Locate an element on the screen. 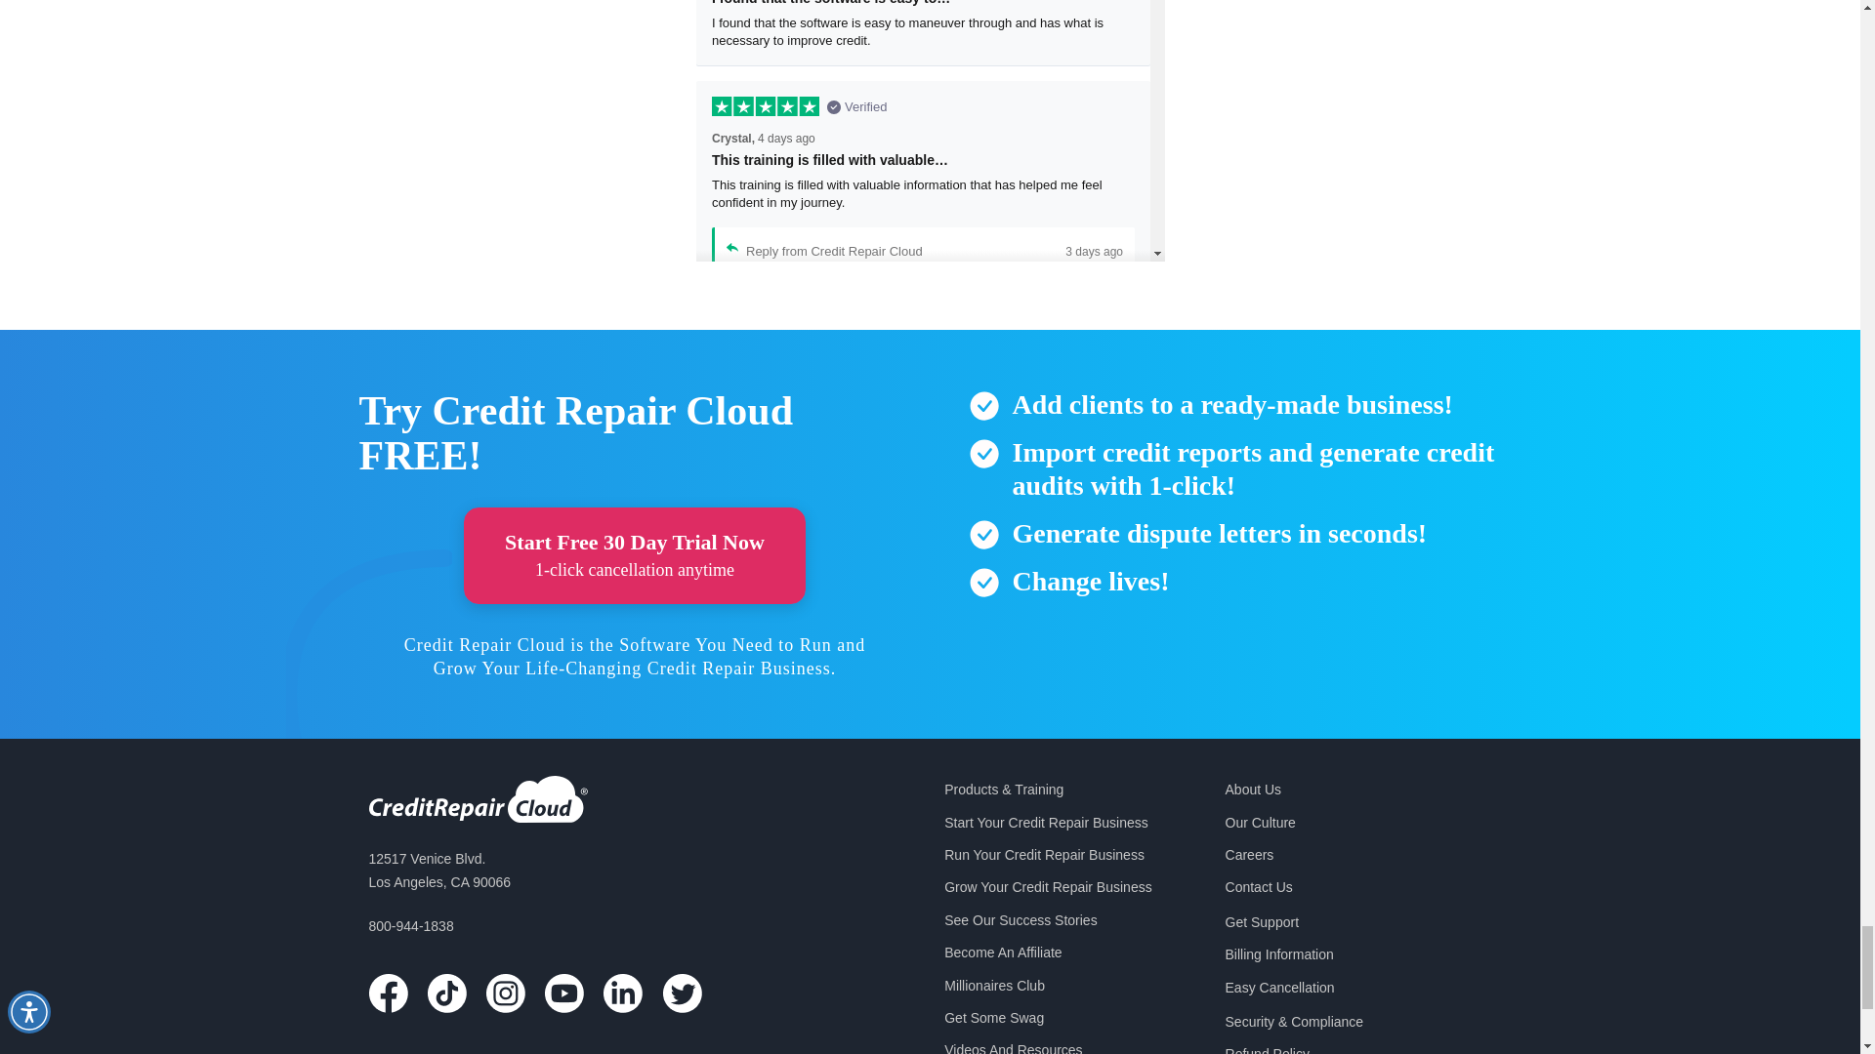  Customer reviews powered by Trustpilot is located at coordinates (930, 131).